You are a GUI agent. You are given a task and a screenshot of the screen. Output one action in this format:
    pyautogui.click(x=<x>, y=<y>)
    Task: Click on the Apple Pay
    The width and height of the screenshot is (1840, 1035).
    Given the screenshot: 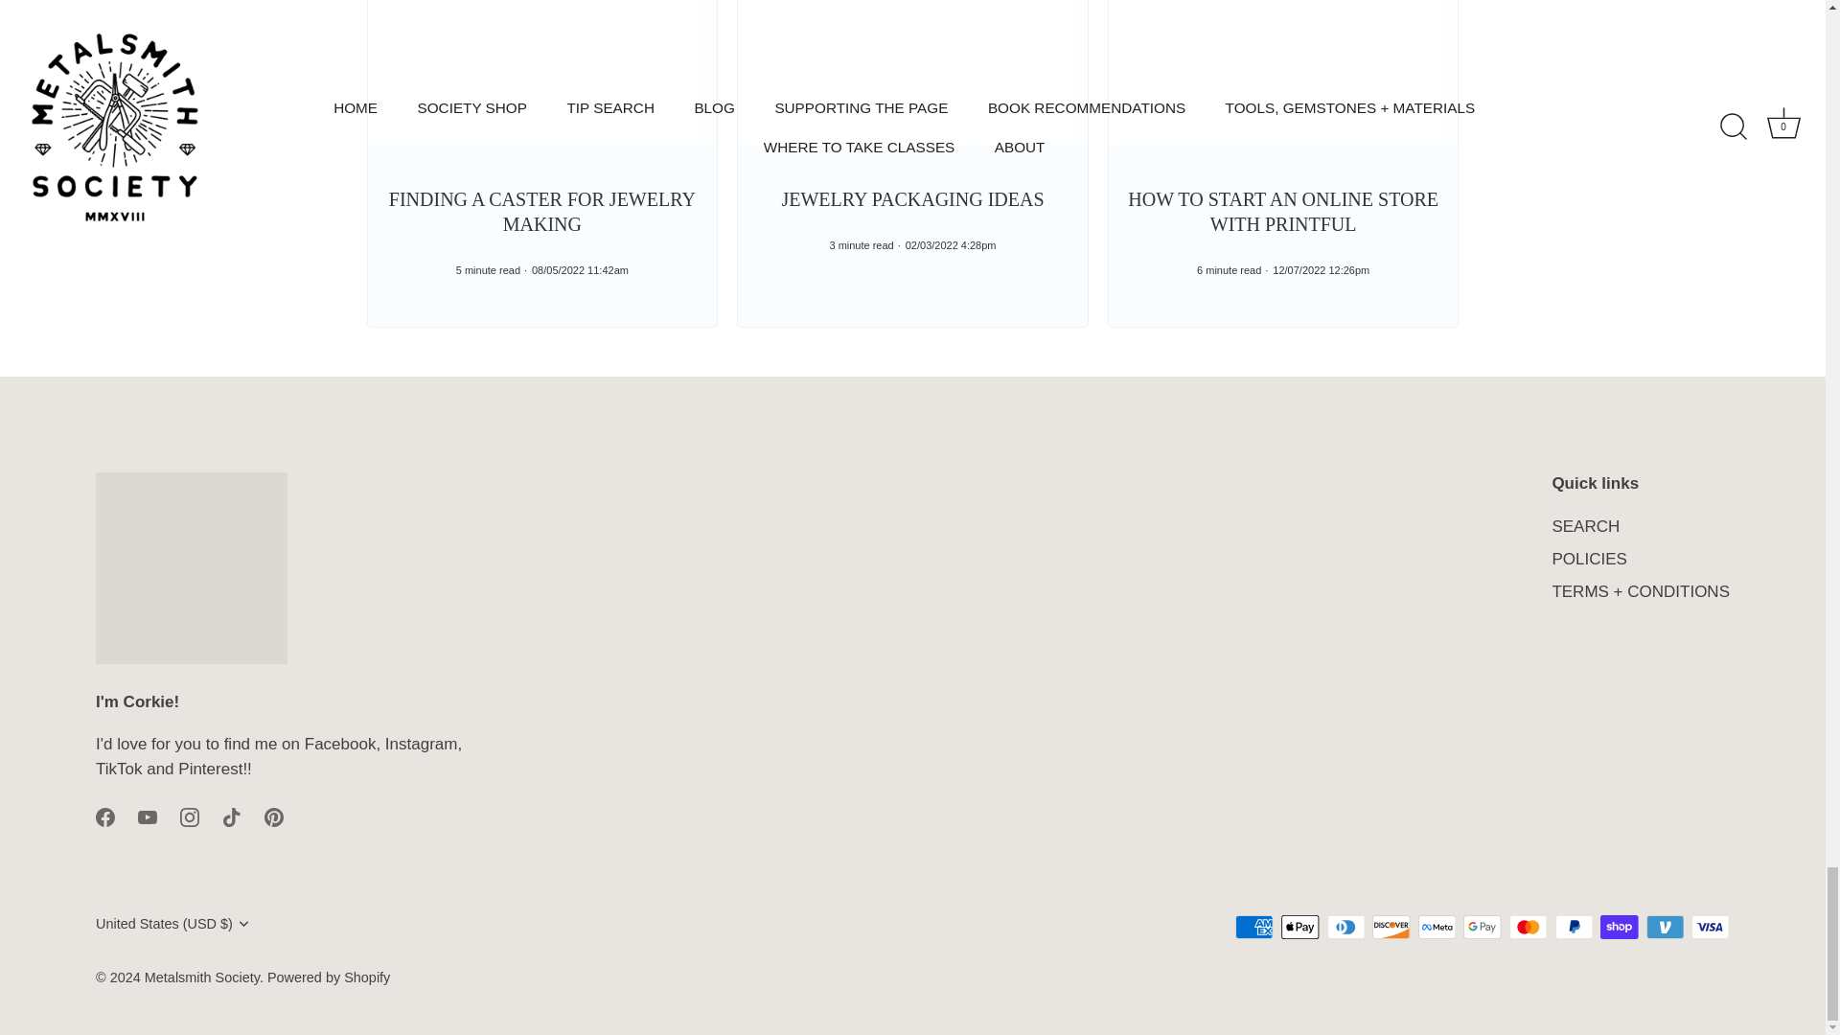 What is the action you would take?
    pyautogui.click(x=1299, y=926)
    